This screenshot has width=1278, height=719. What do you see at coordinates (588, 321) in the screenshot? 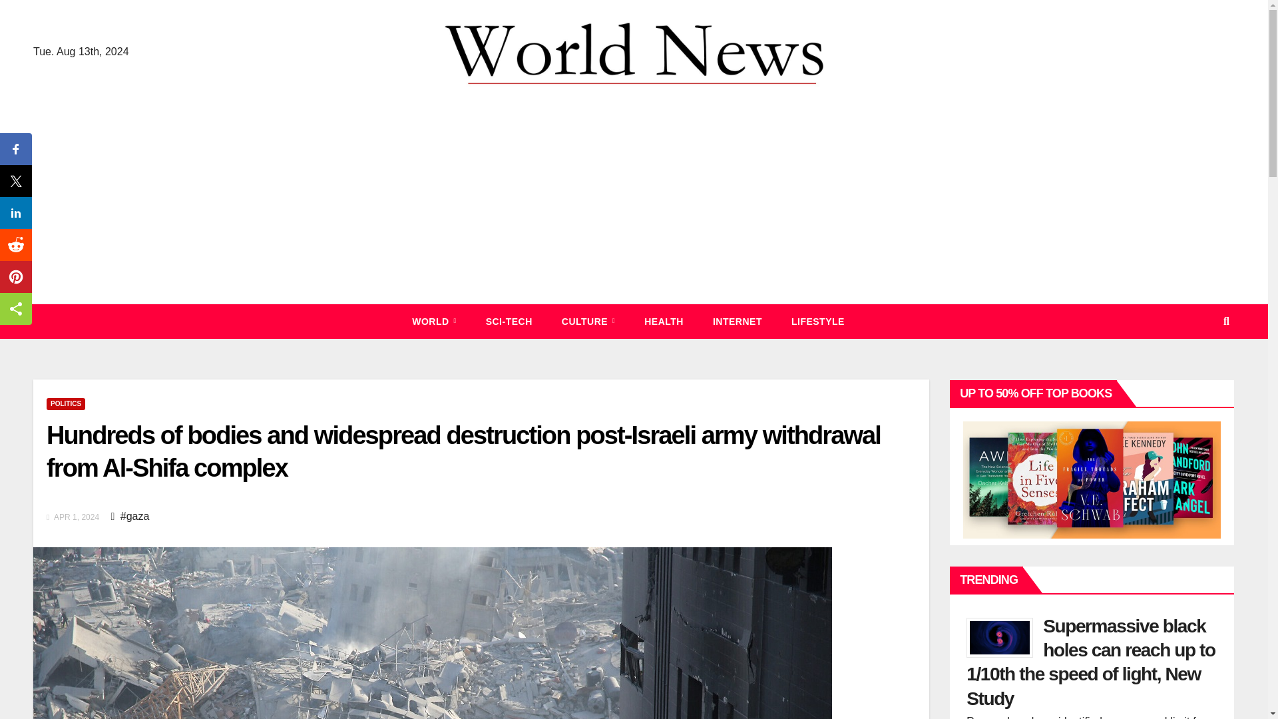
I see `Culture` at bounding box center [588, 321].